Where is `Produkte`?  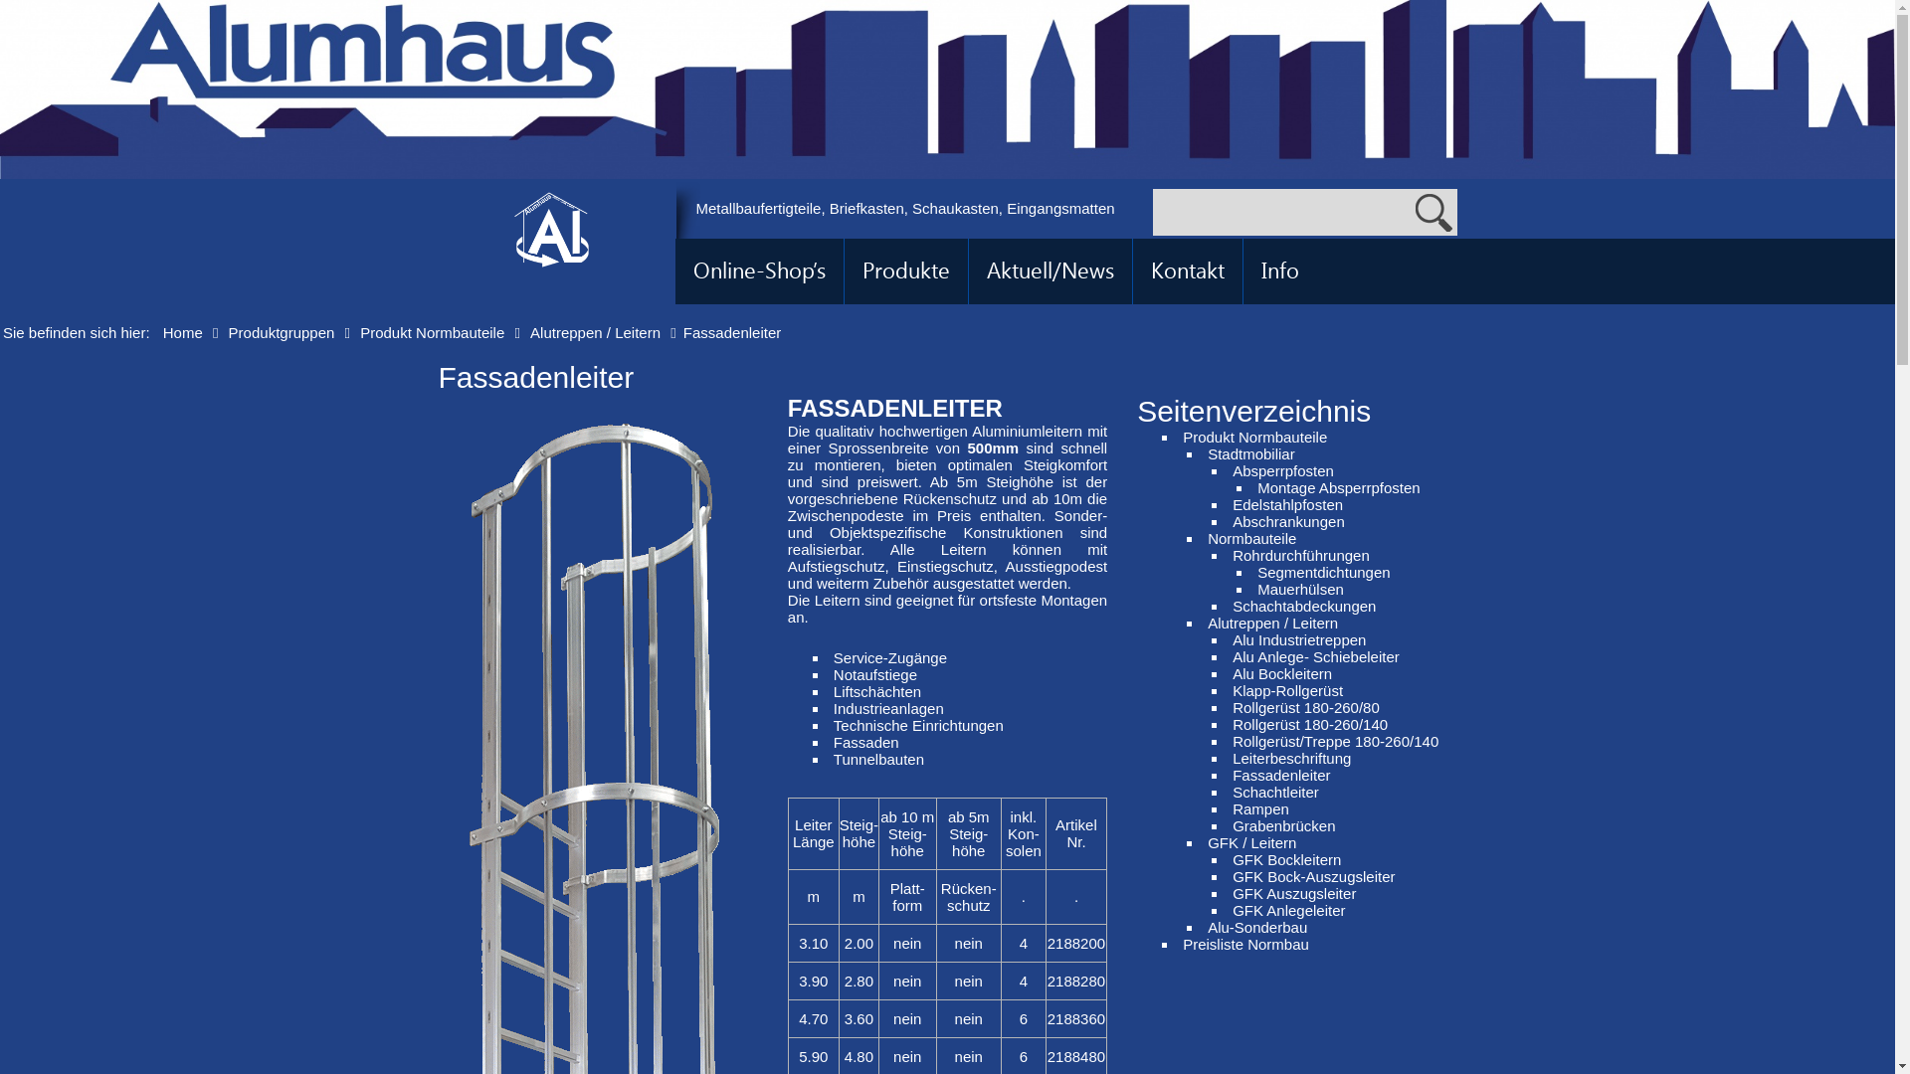 Produkte is located at coordinates (905, 271).